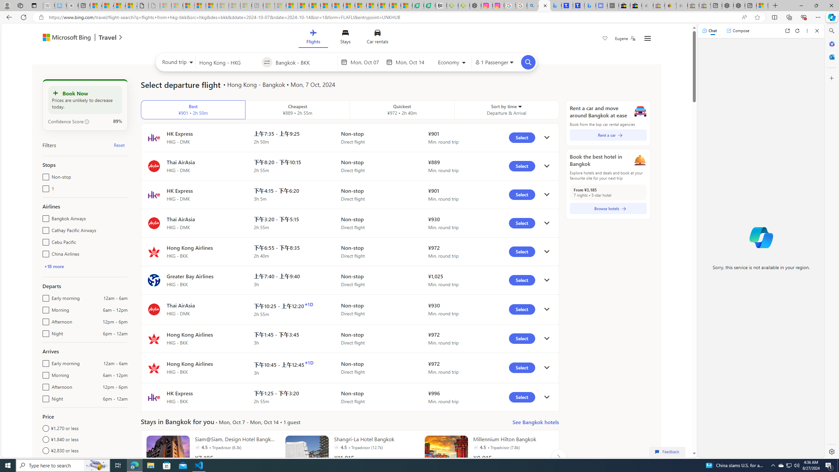  What do you see at coordinates (246, 6) in the screenshot?
I see `Microsoft account | Account Checkup - Sleeping` at bounding box center [246, 6].